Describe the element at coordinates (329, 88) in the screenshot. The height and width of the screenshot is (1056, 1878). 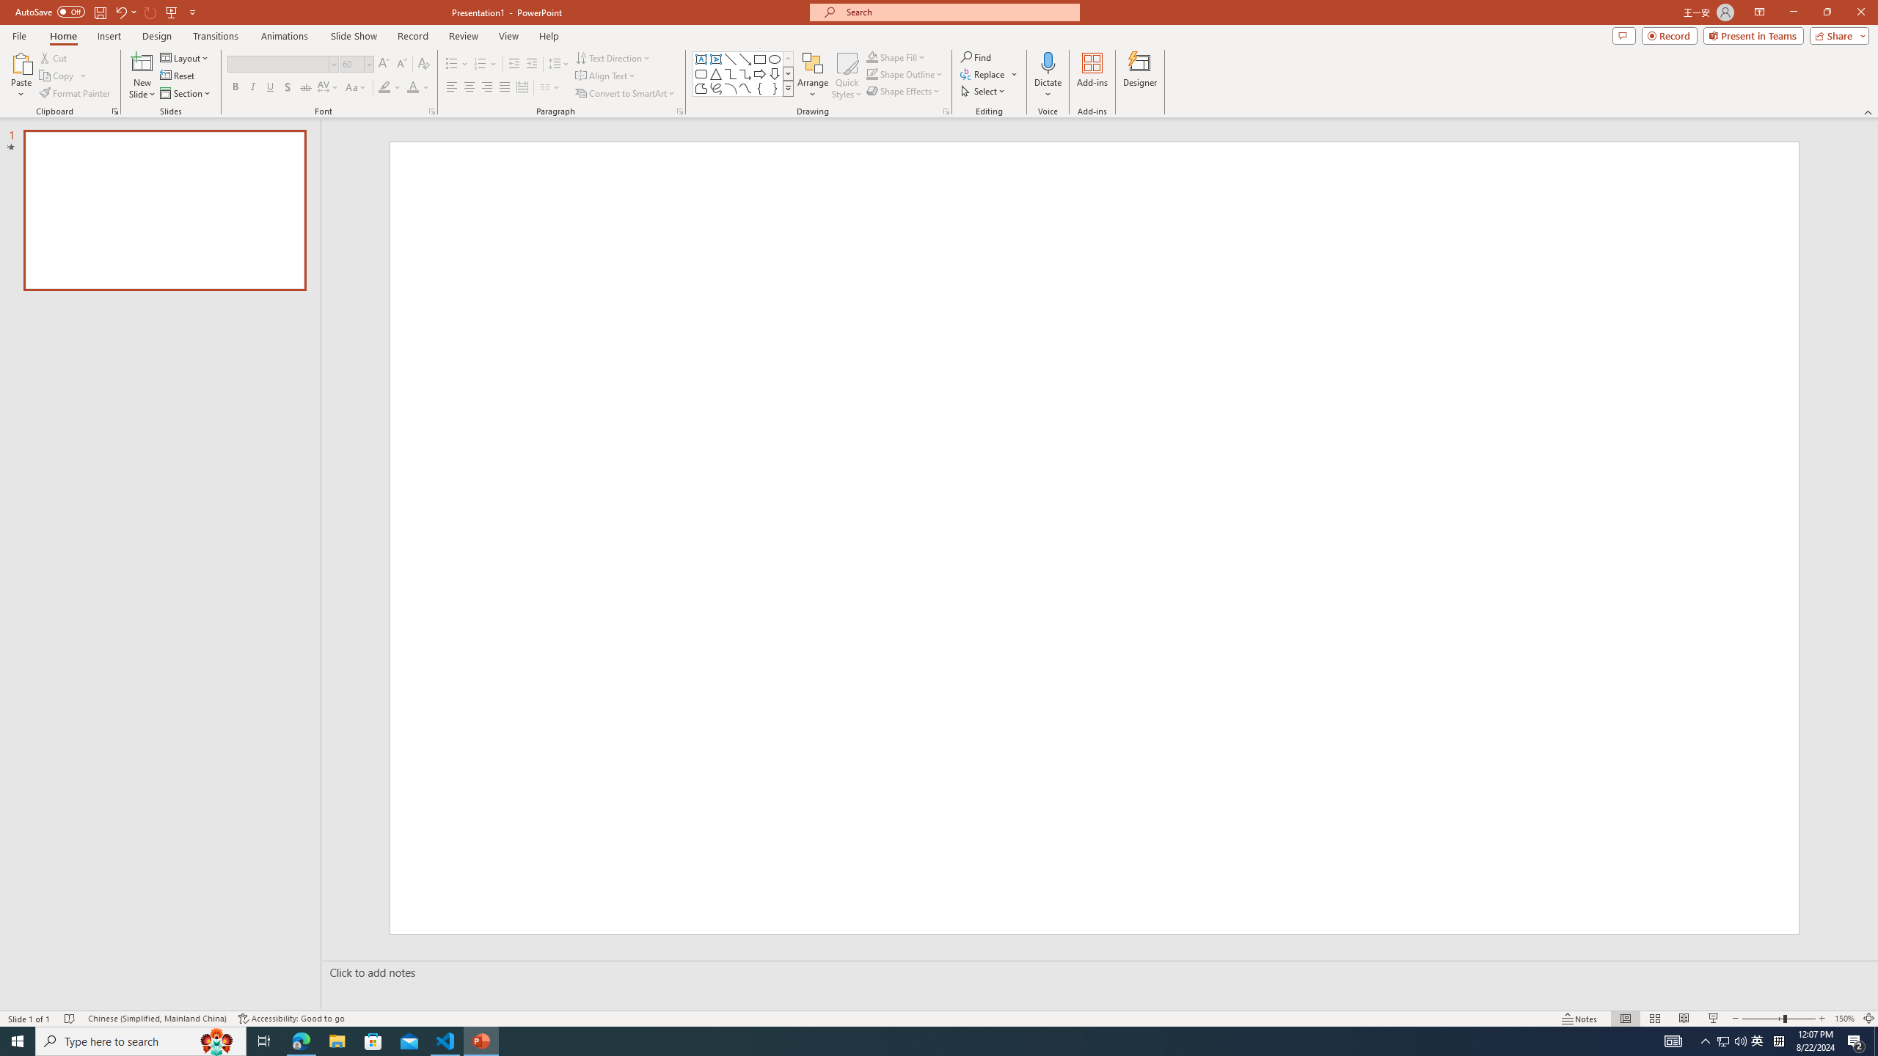
I see `Character Spacing` at that location.